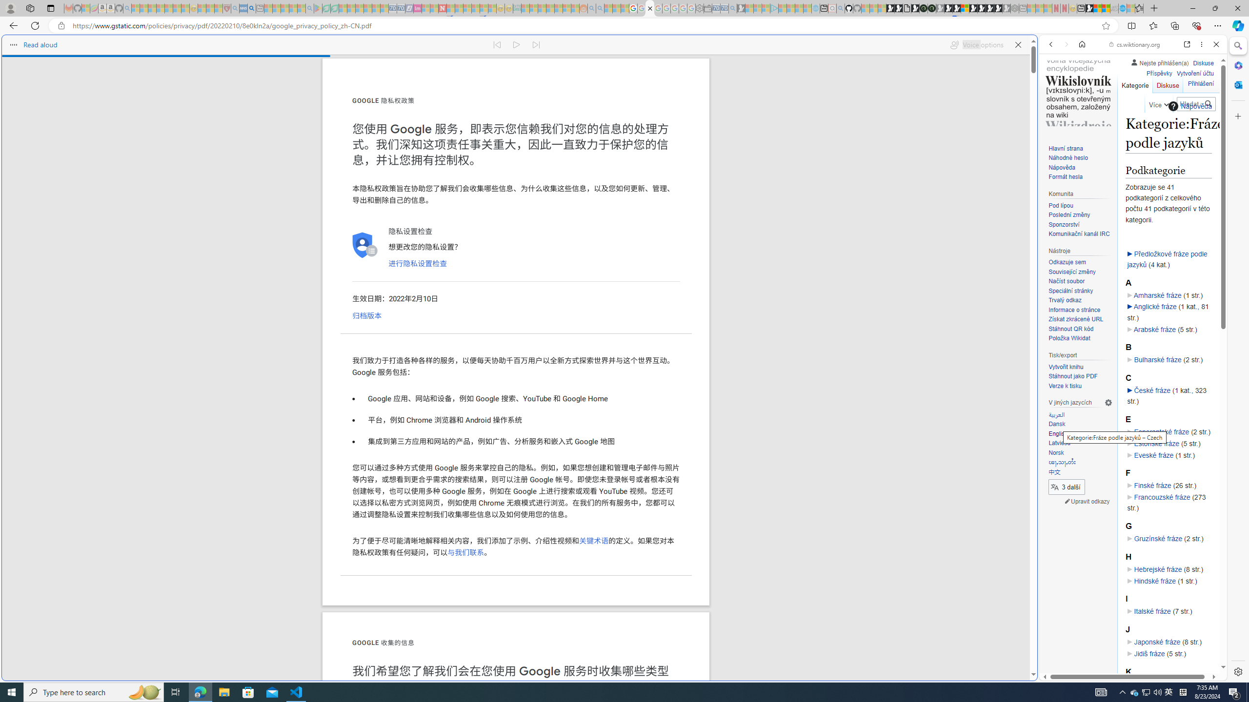  What do you see at coordinates (791, 94) in the screenshot?
I see `Search or enter web address` at bounding box center [791, 94].